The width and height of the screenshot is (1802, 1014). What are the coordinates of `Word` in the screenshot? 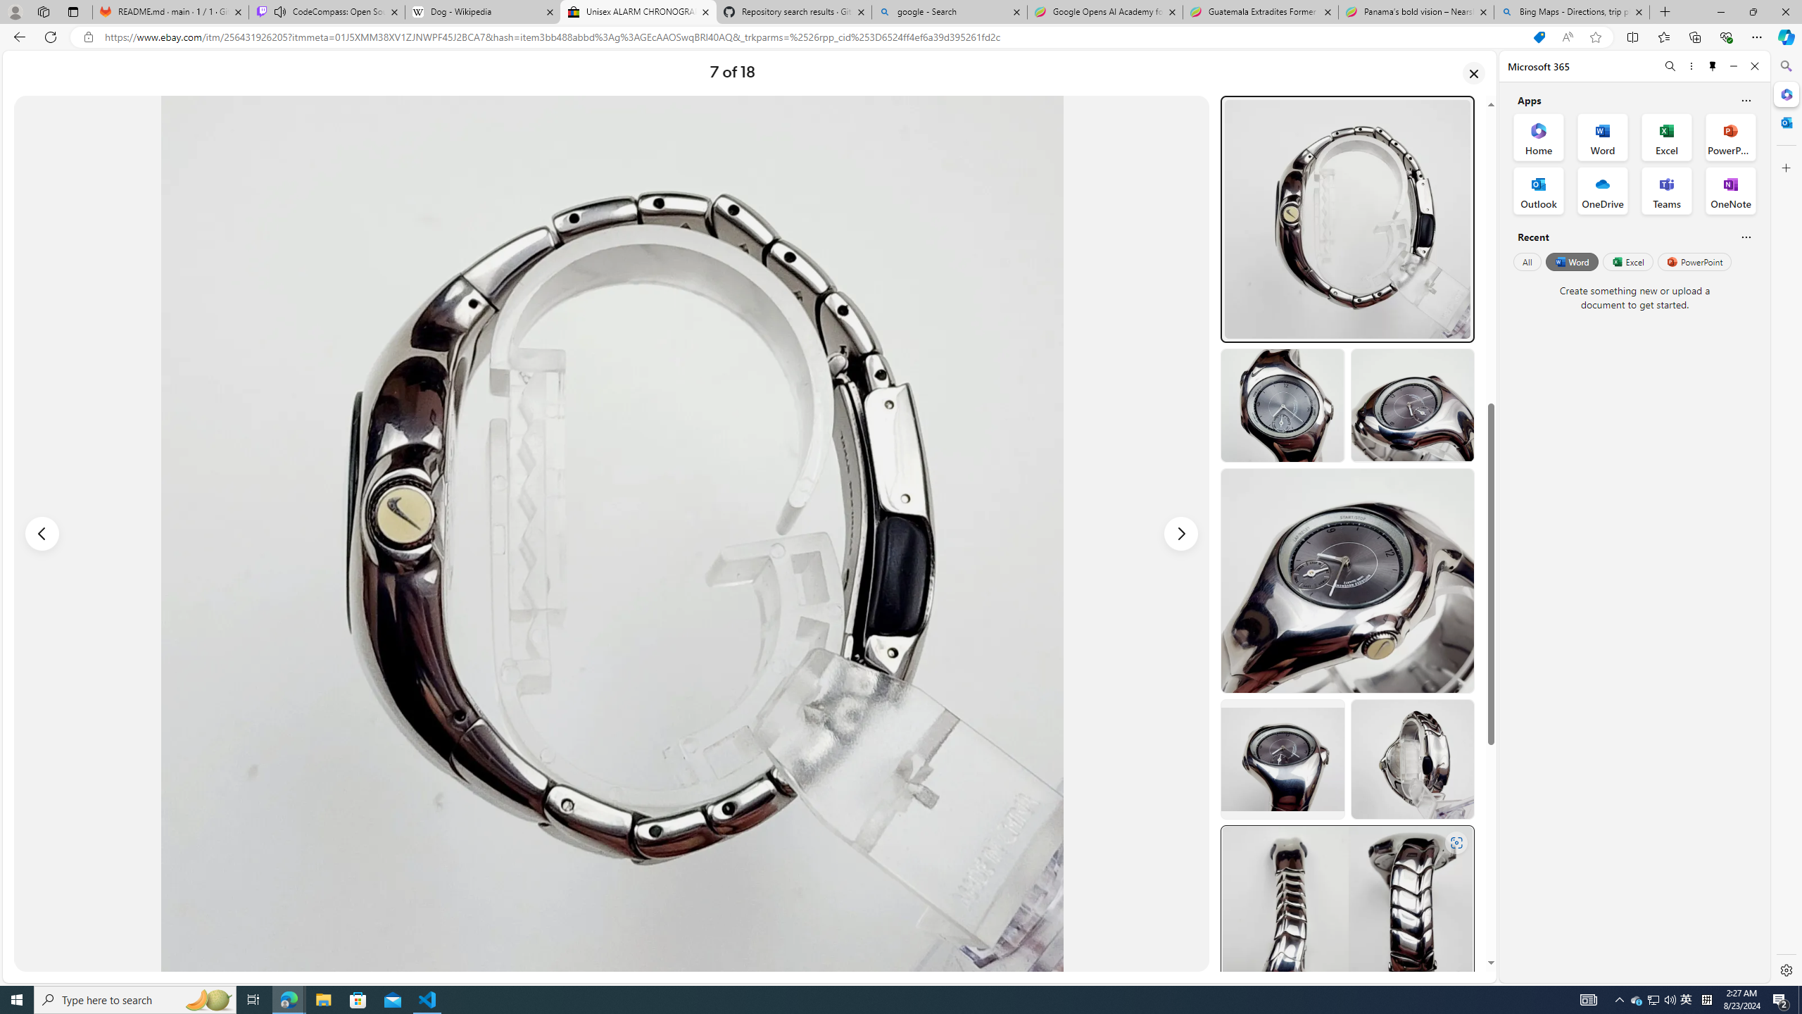 It's located at (1571, 261).